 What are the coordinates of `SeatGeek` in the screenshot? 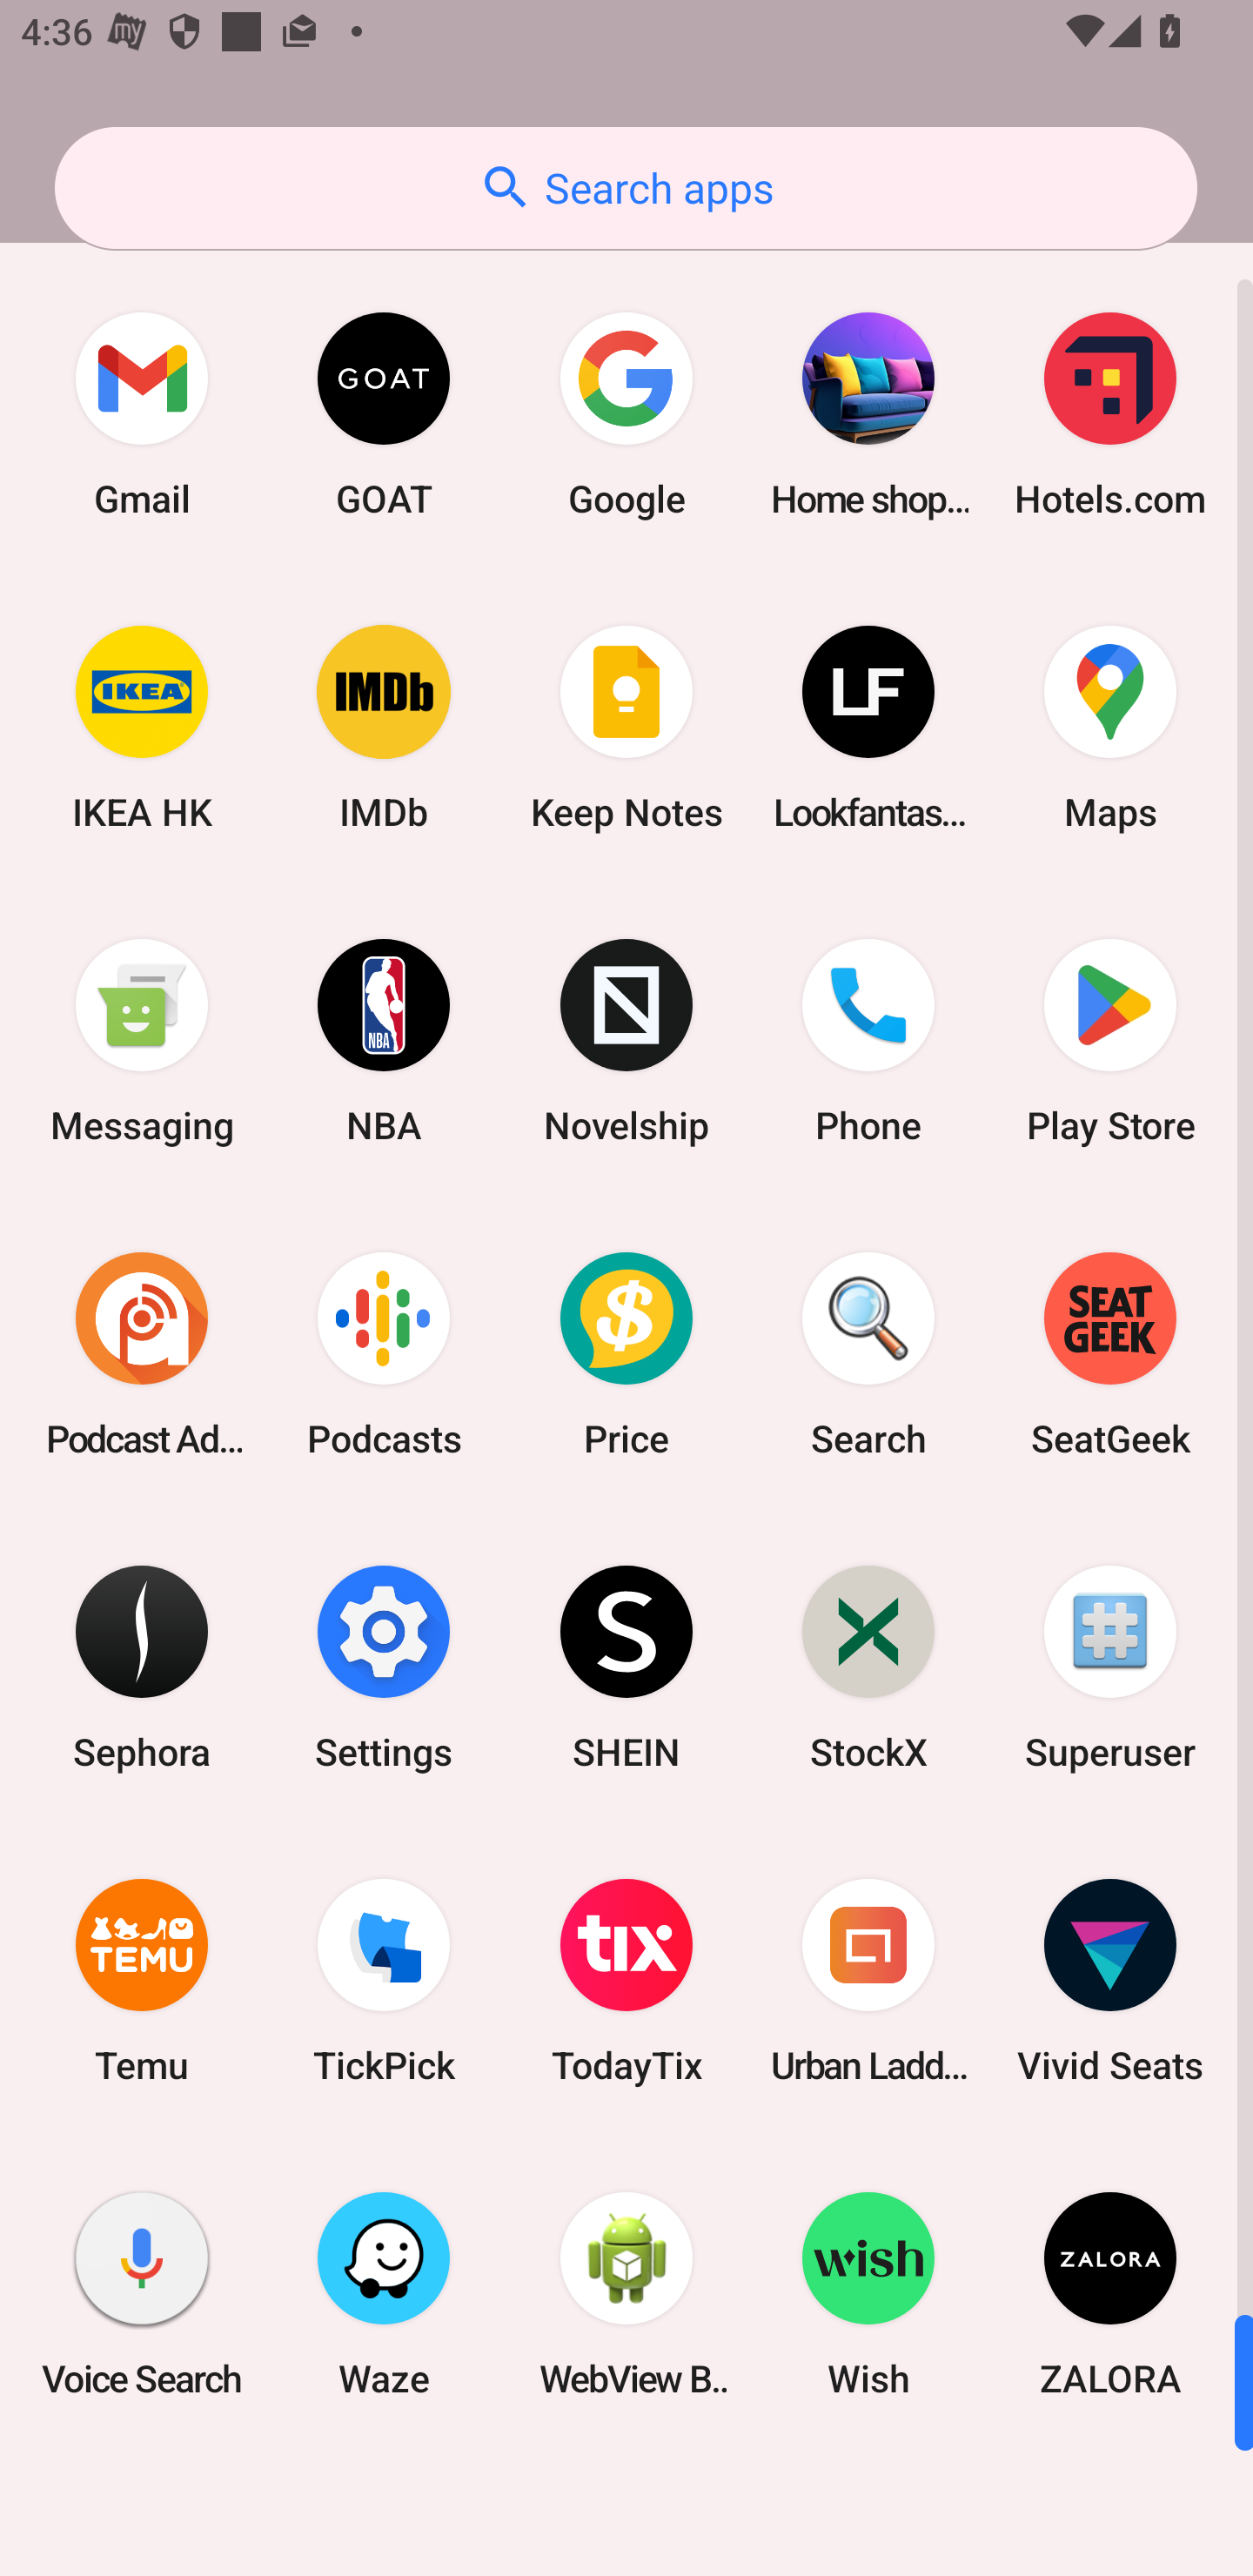 It's located at (1110, 1353).